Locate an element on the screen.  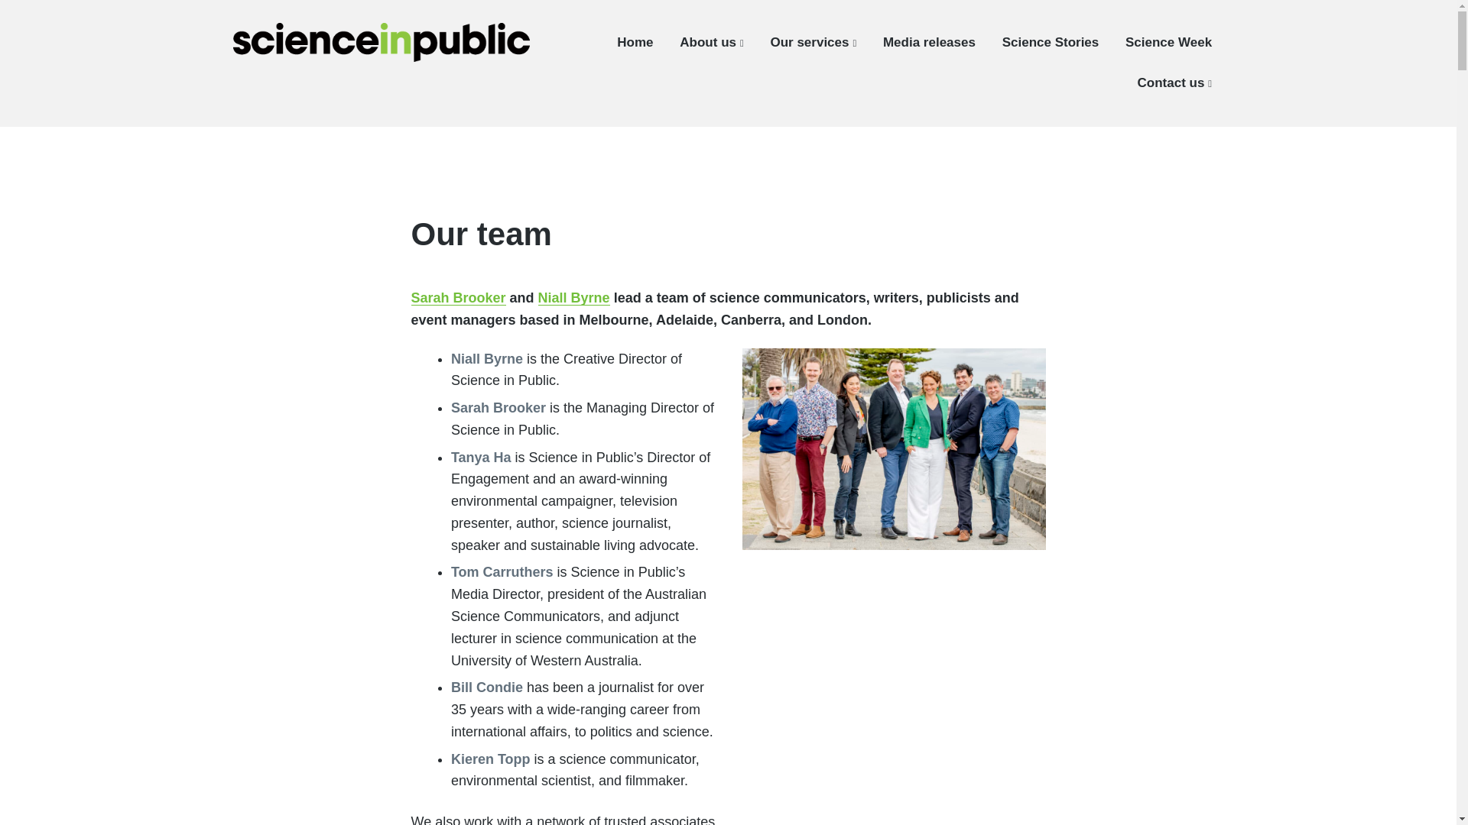
Science Week is located at coordinates (1168, 43).